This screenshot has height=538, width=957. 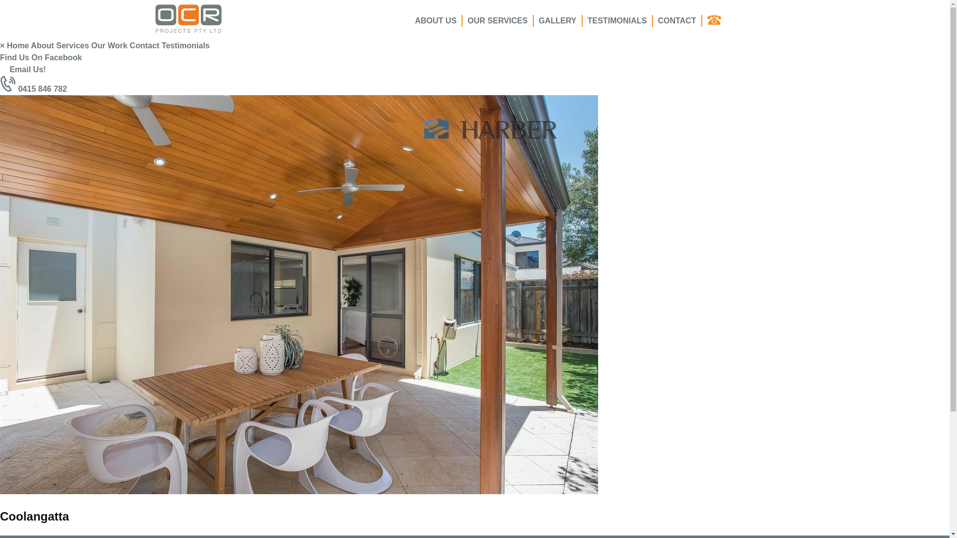 I want to click on ABOUT US, so click(x=436, y=21).